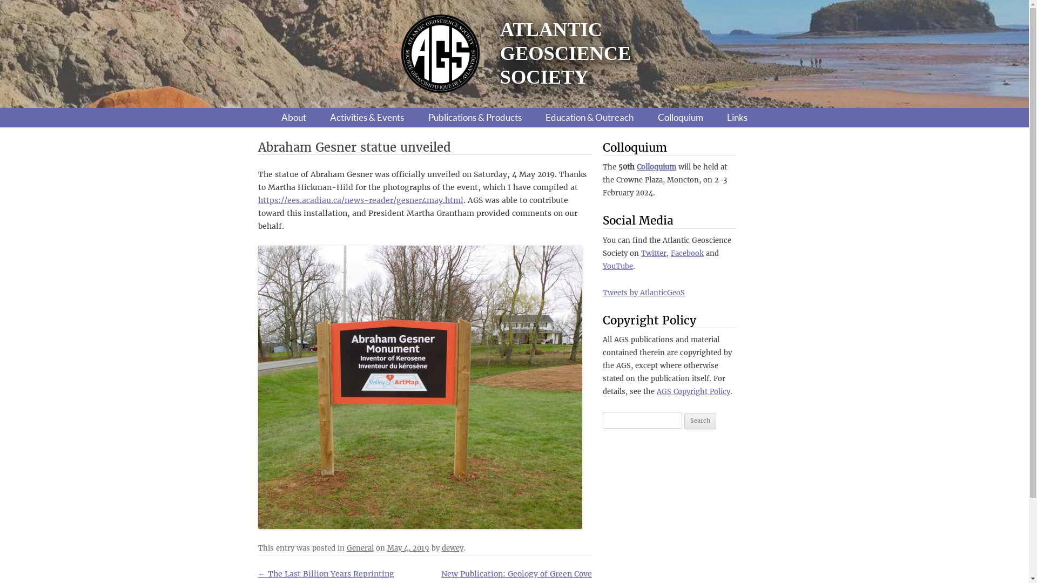 The height and width of the screenshot is (583, 1037). Describe the element at coordinates (737, 118) in the screenshot. I see `Links` at that location.